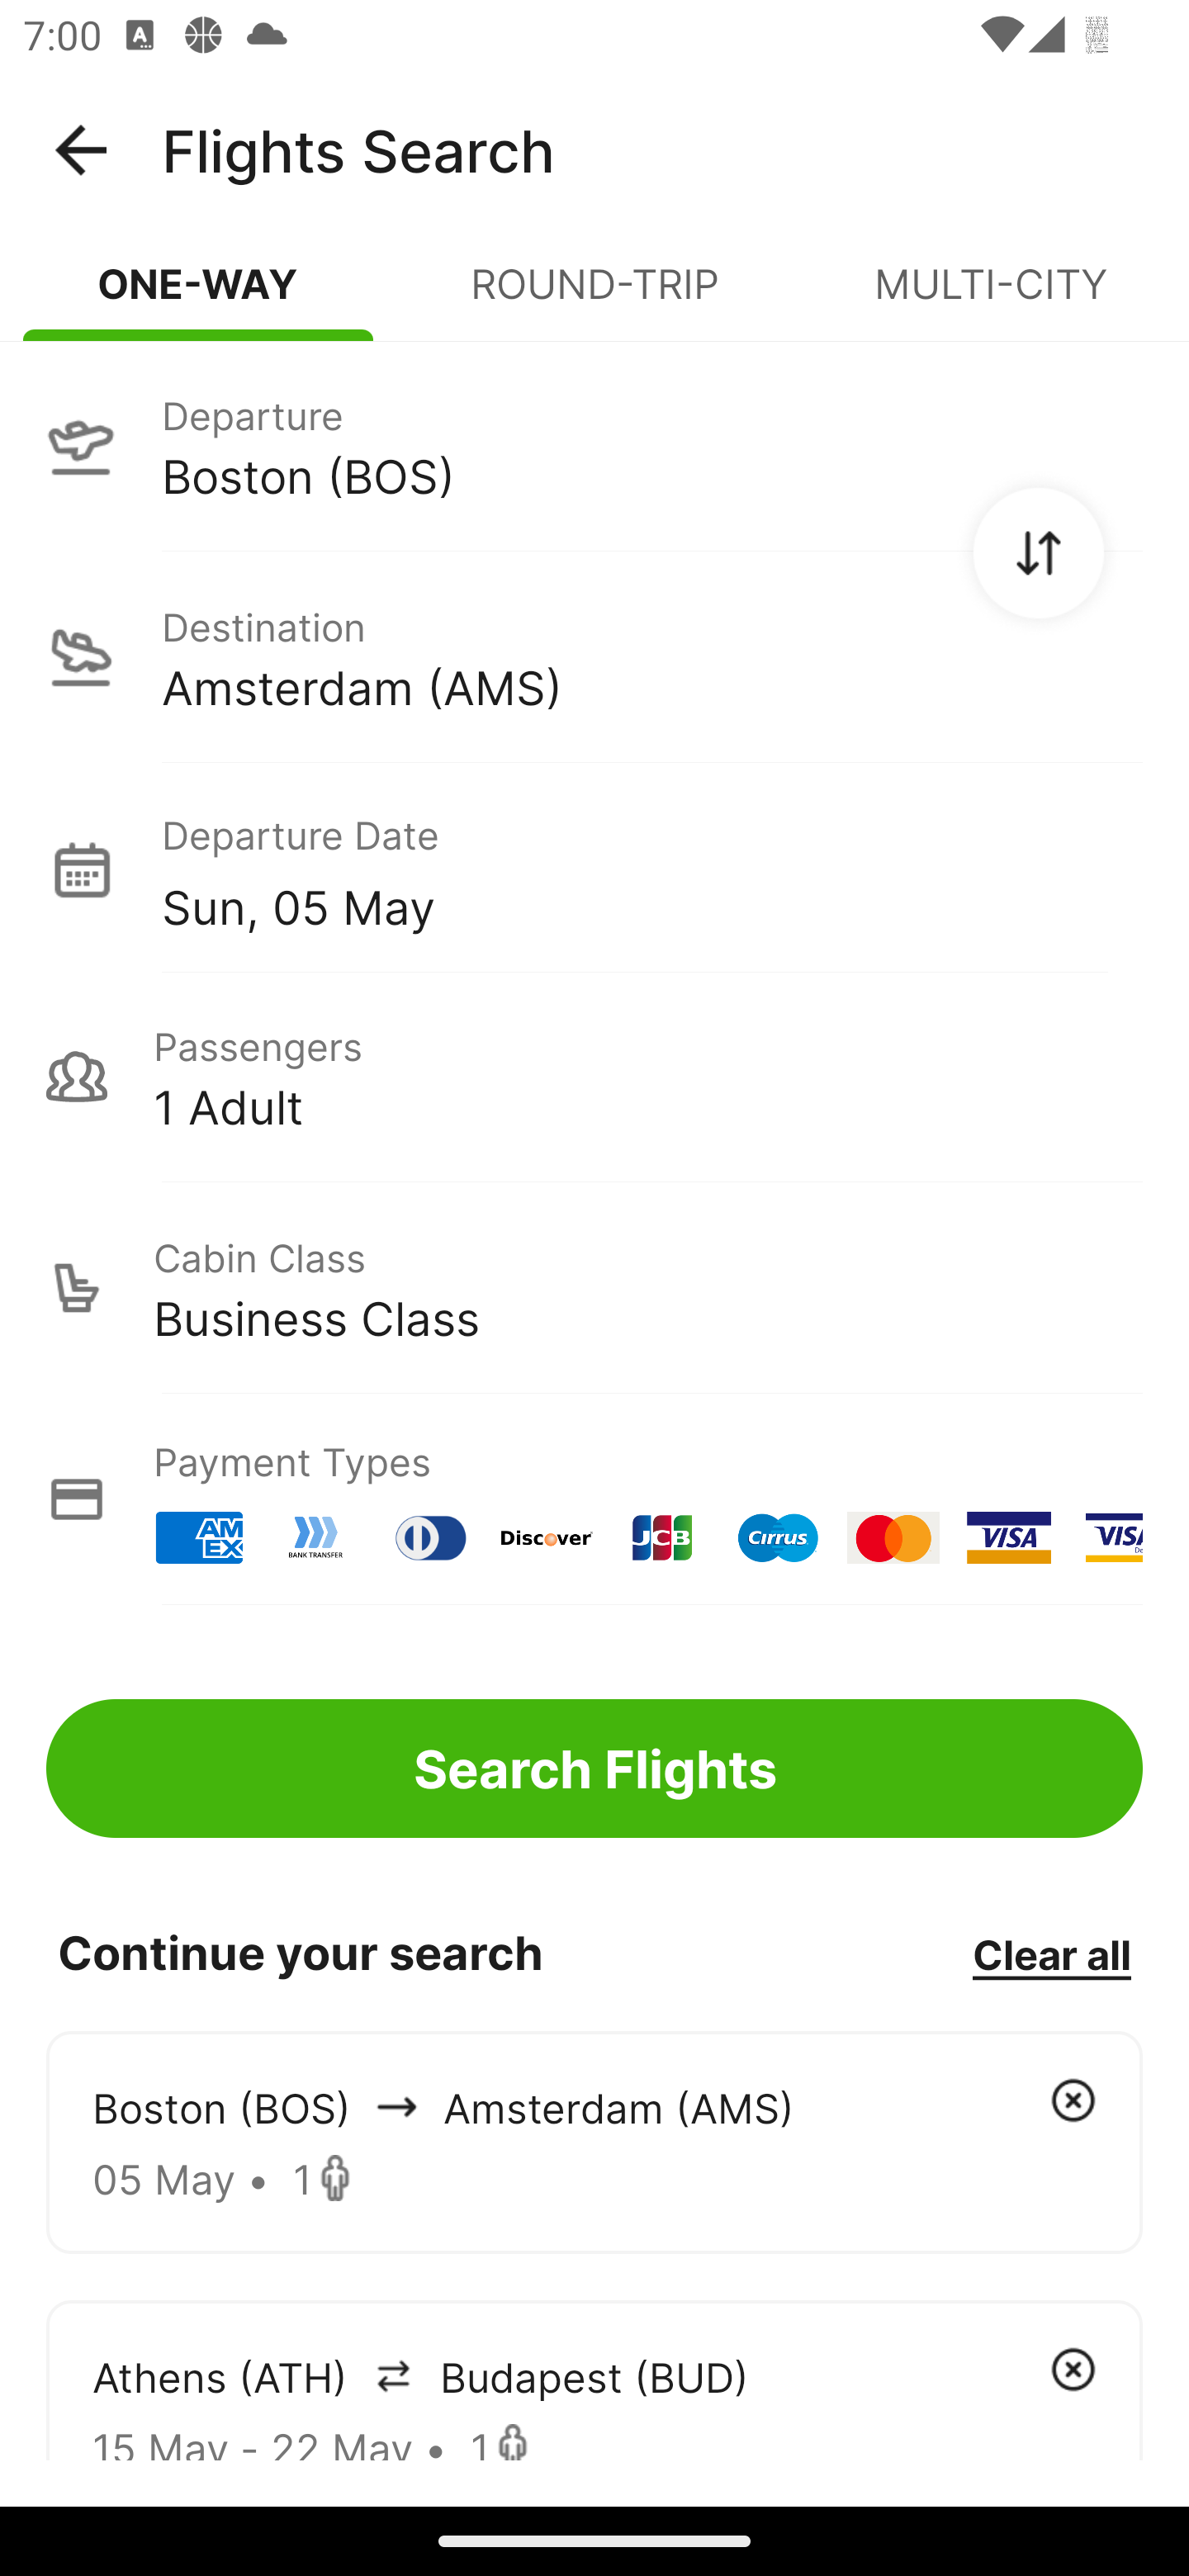  What do you see at coordinates (991, 297) in the screenshot?
I see `MULTI-CITY` at bounding box center [991, 297].